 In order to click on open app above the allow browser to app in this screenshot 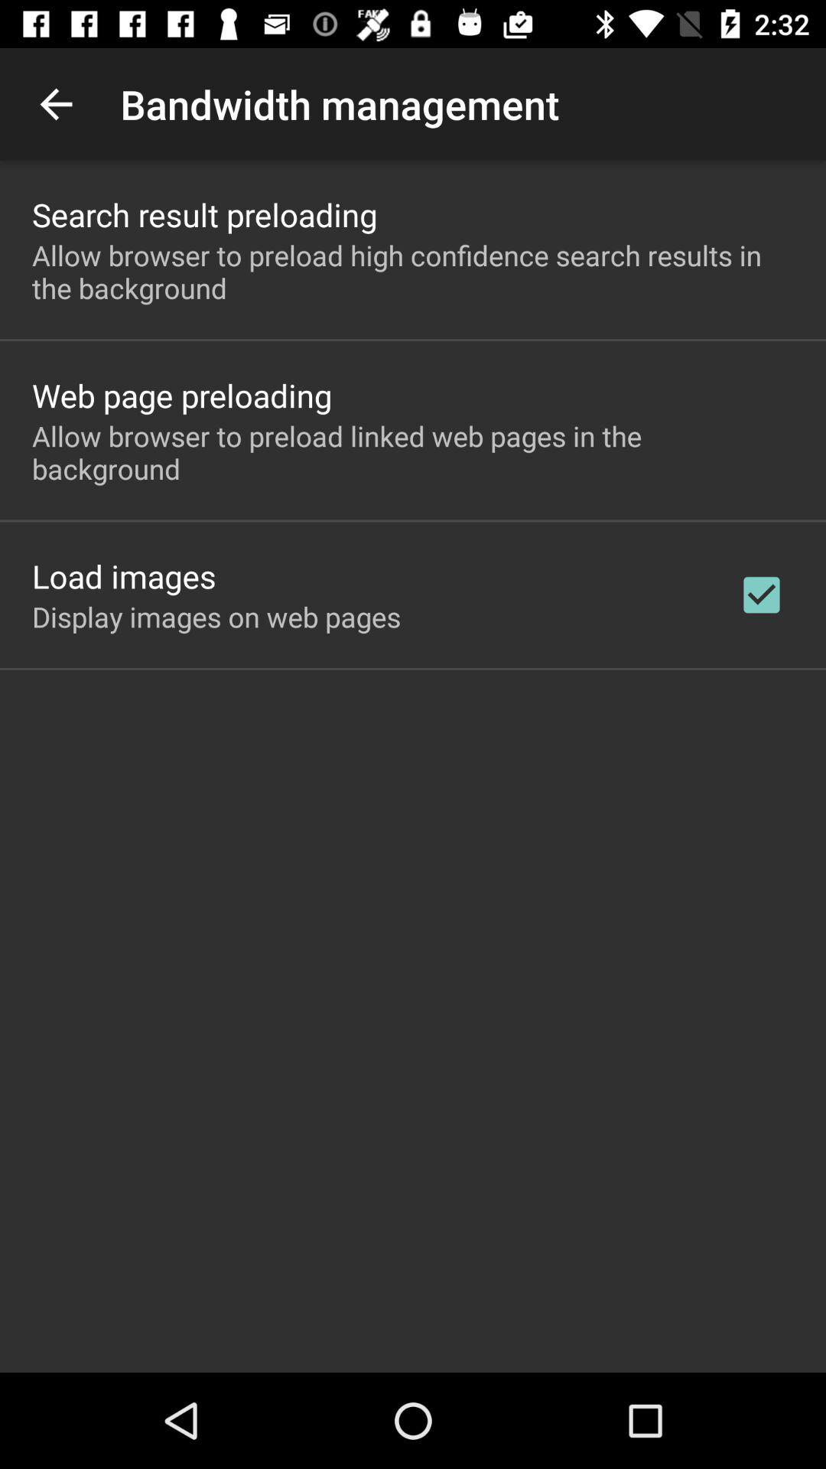, I will do `click(182, 395)`.